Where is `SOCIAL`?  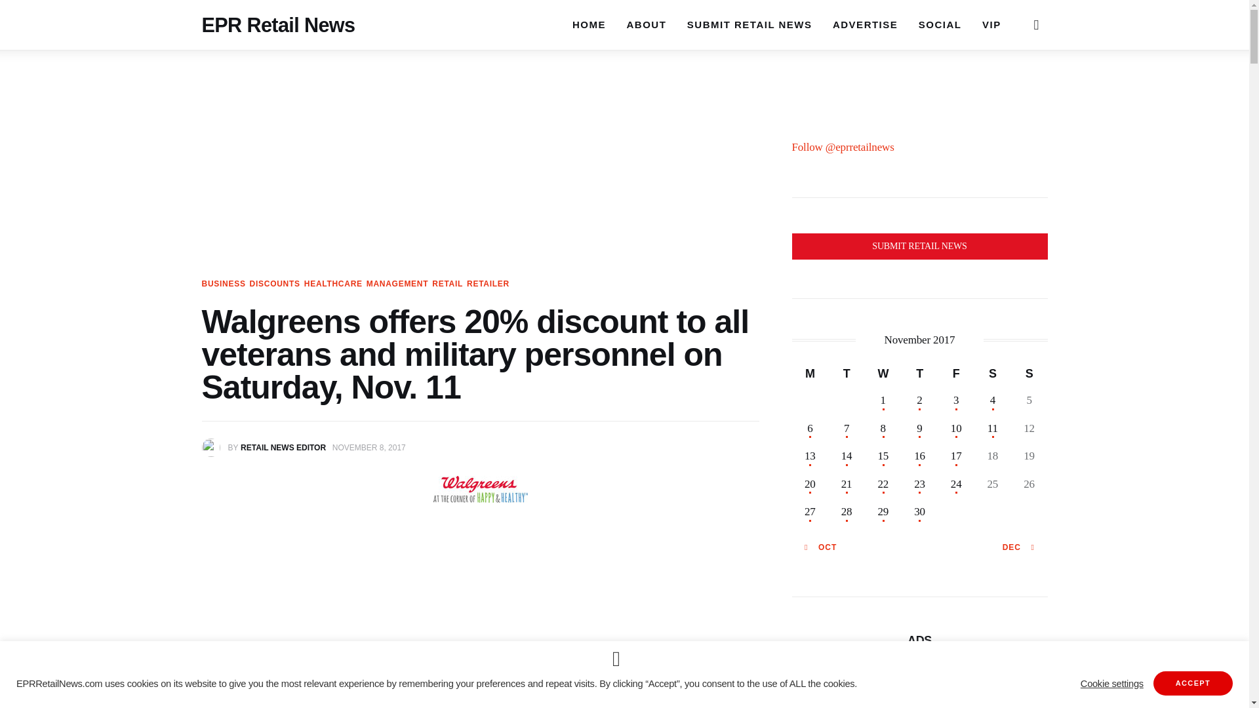 SOCIAL is located at coordinates (940, 24).